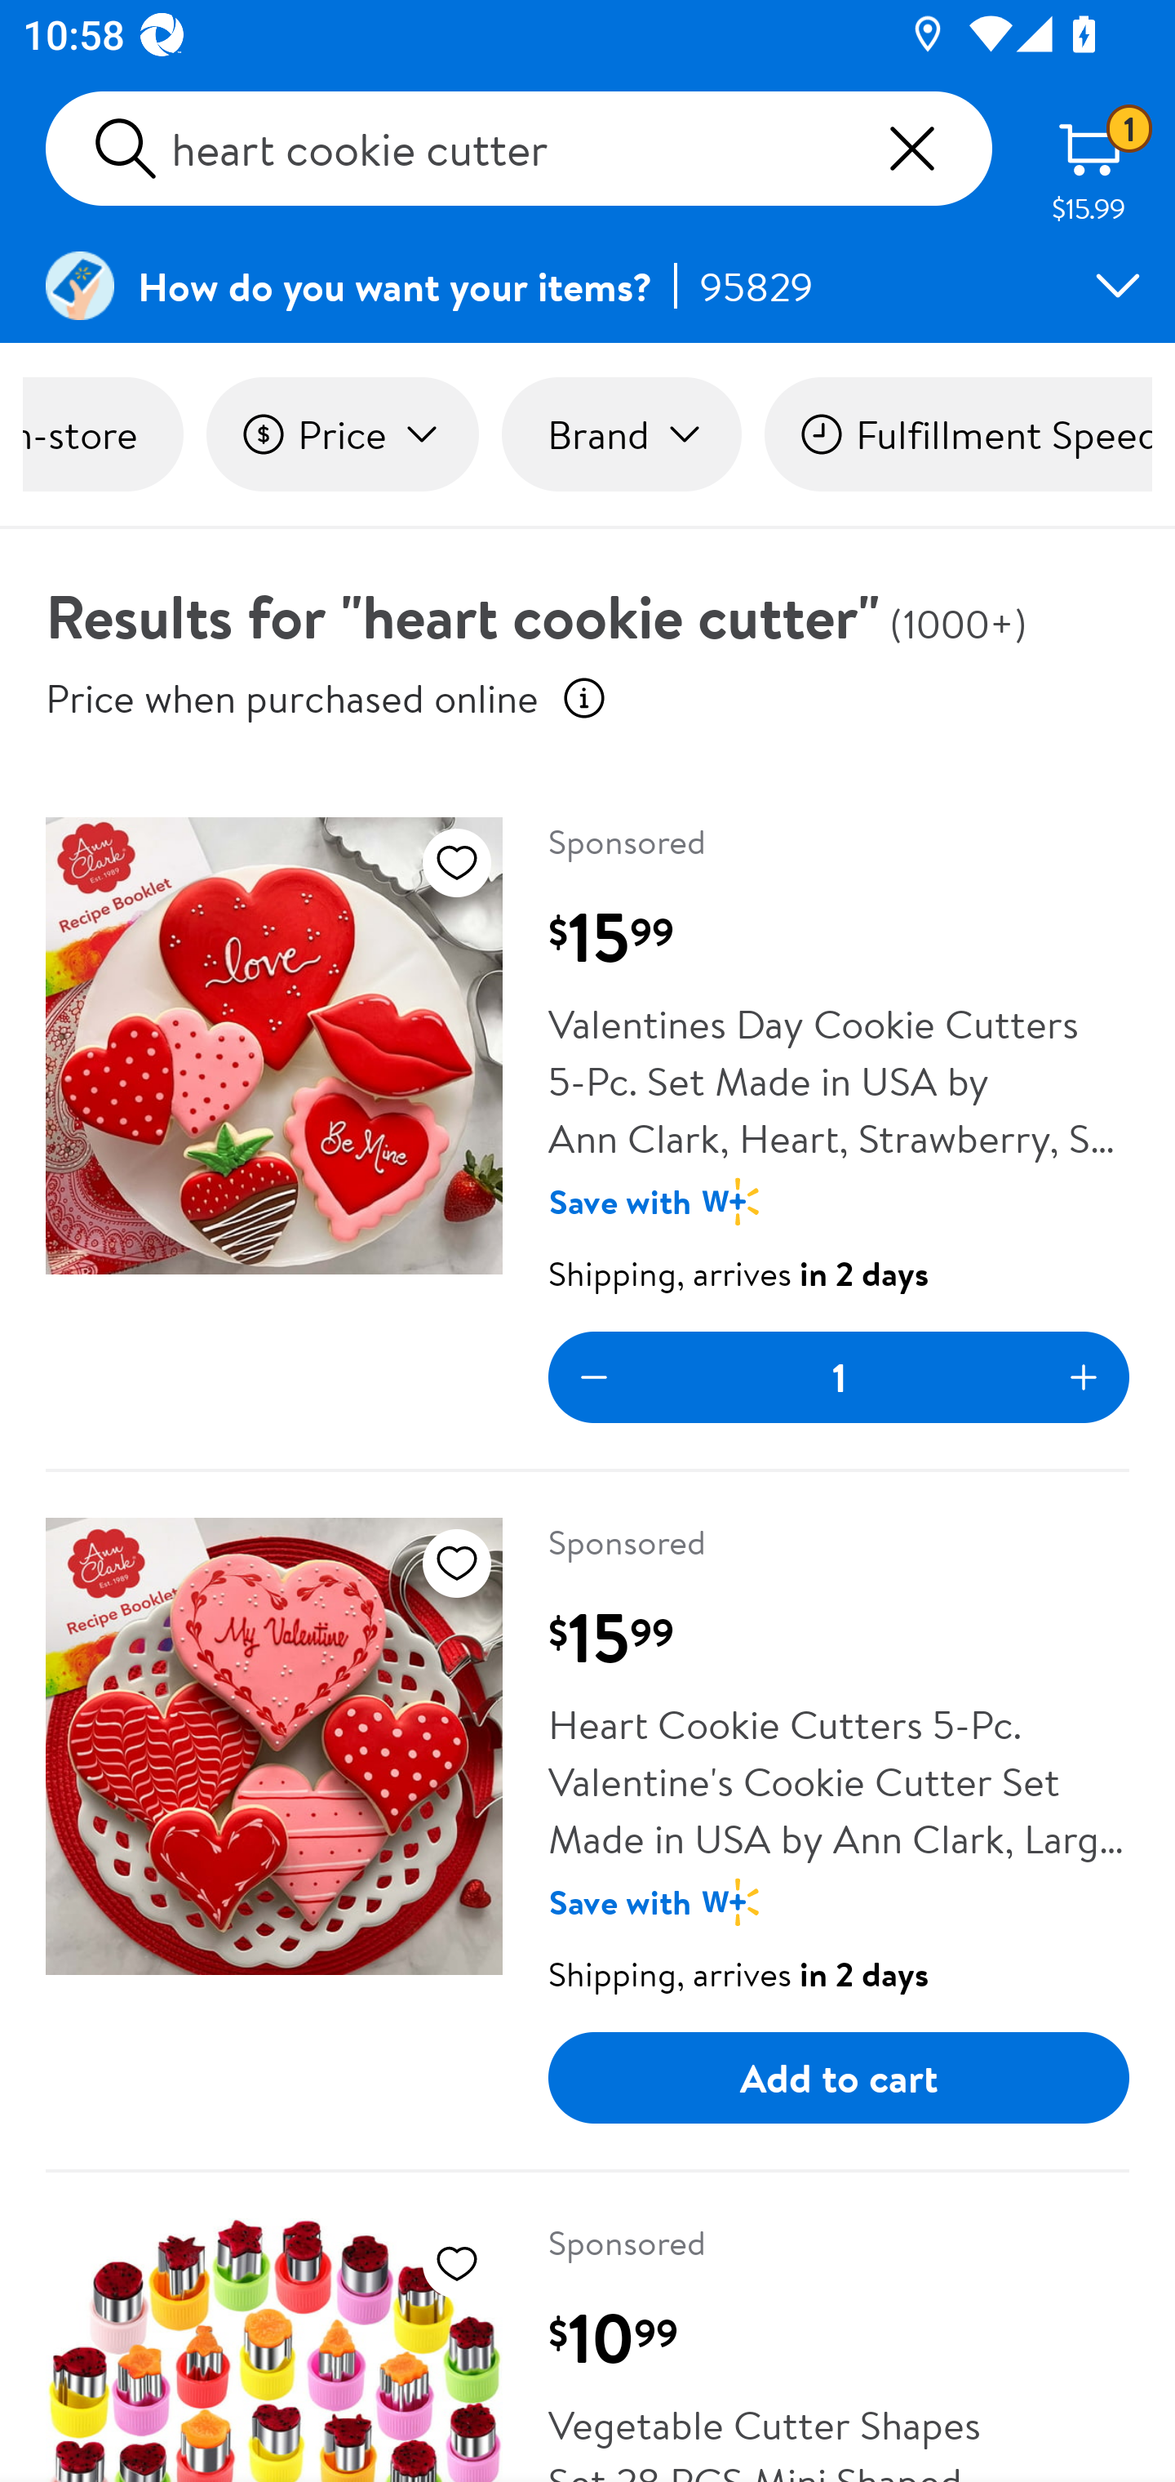 The height and width of the screenshot is (2482, 1175). I want to click on Filter by Brand, not applied,  Brand Select icon, so click(621, 434).